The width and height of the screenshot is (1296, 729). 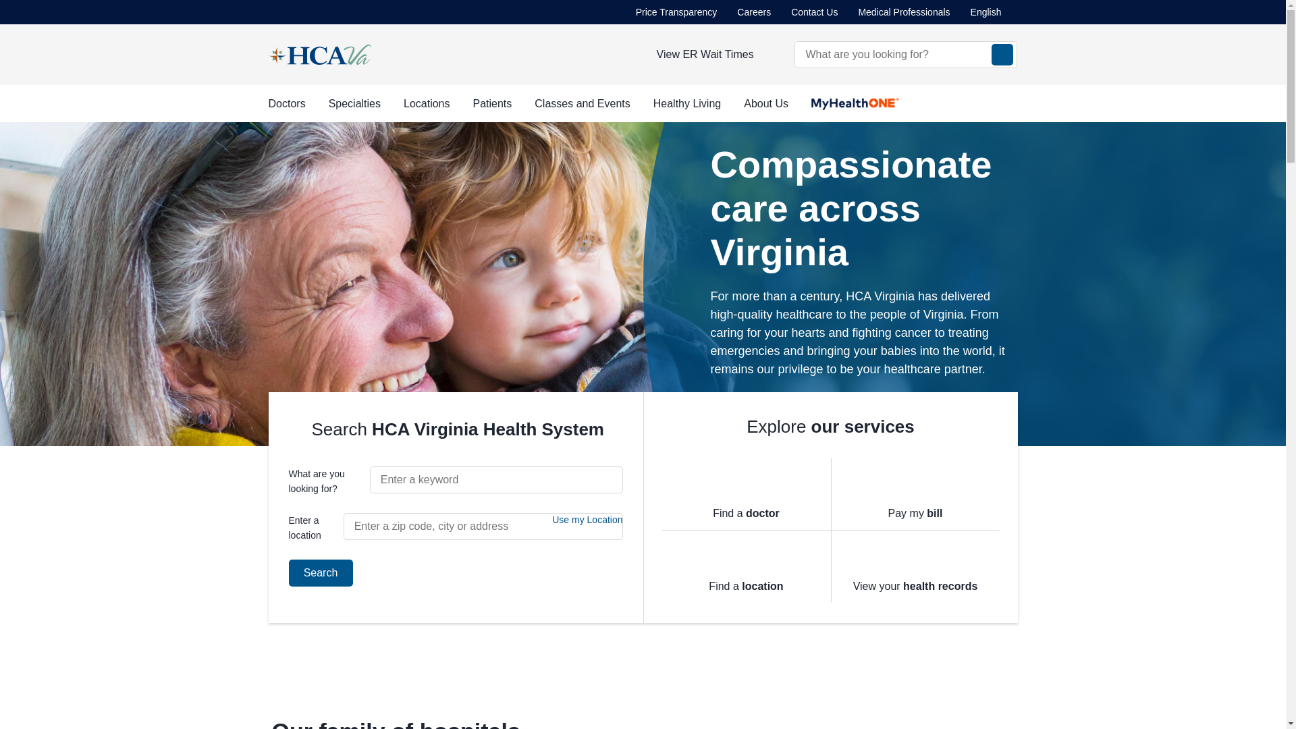 I want to click on  View ER Wait Times , so click(x=705, y=54).